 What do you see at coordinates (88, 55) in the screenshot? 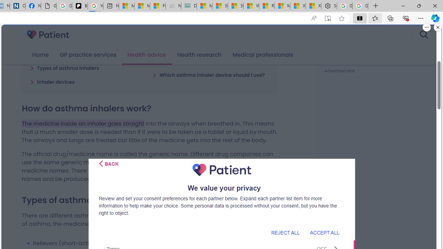
I see `GP practice services` at bounding box center [88, 55].